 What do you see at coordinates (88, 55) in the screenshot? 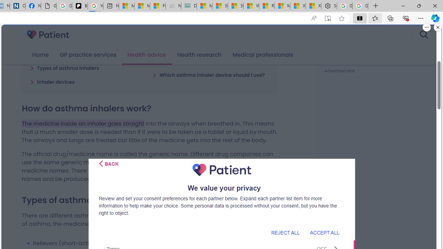
I see `GP practice services` at bounding box center [88, 55].